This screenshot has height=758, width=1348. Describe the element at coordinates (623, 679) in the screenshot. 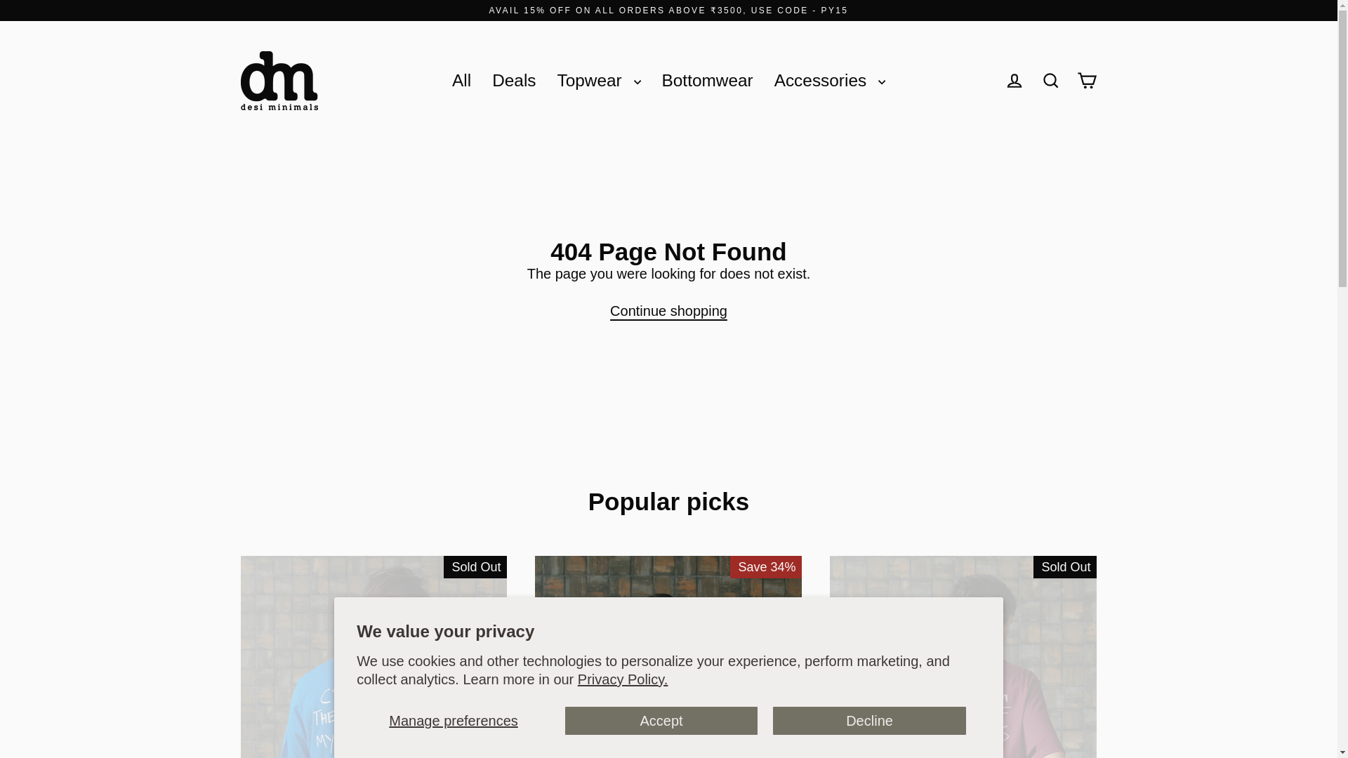

I see `Privacy Policy.` at that location.